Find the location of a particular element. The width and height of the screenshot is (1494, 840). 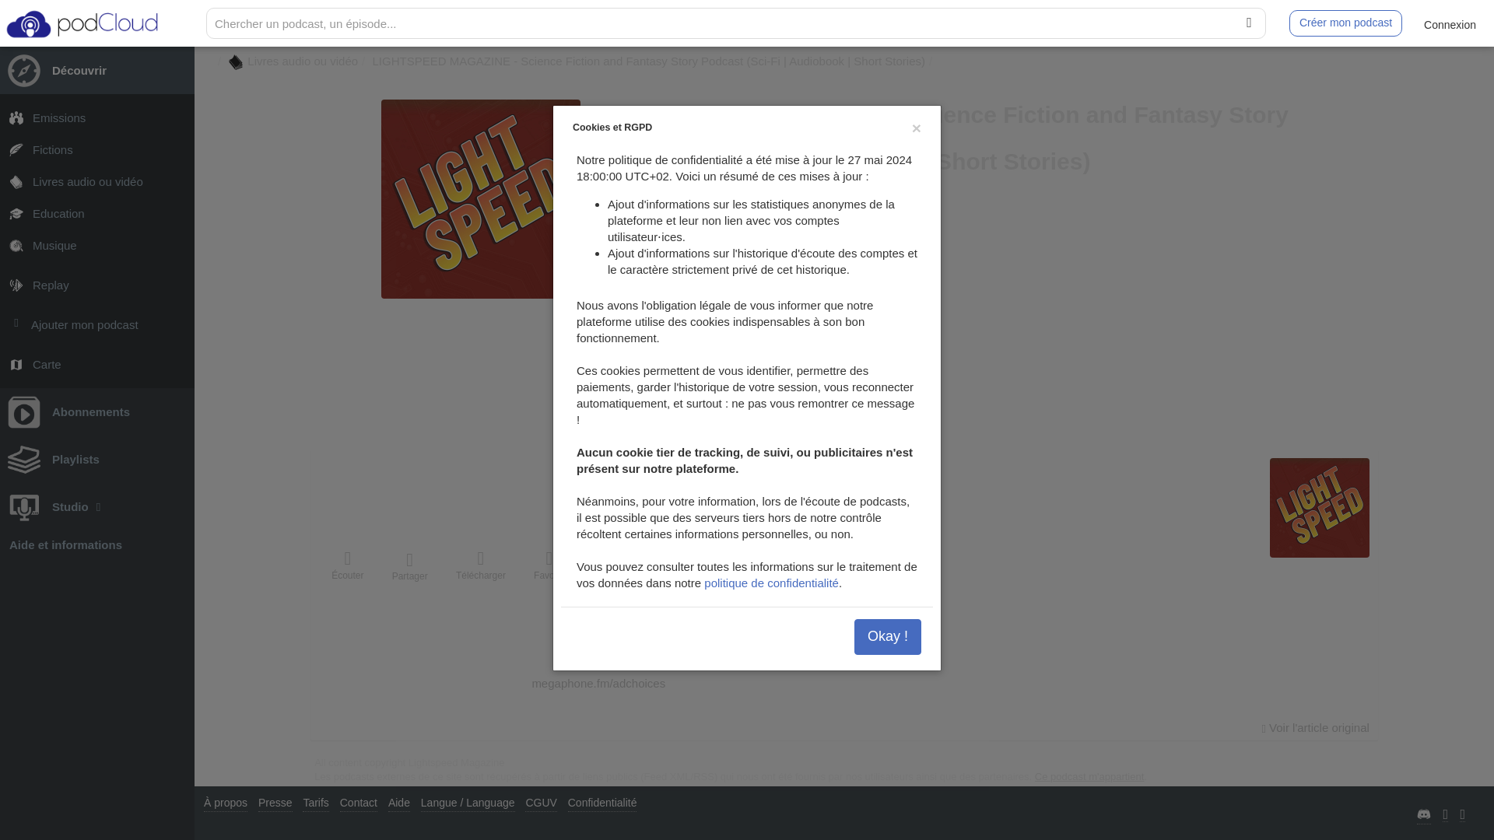

Flux RSS is located at coordinates (861, 248).